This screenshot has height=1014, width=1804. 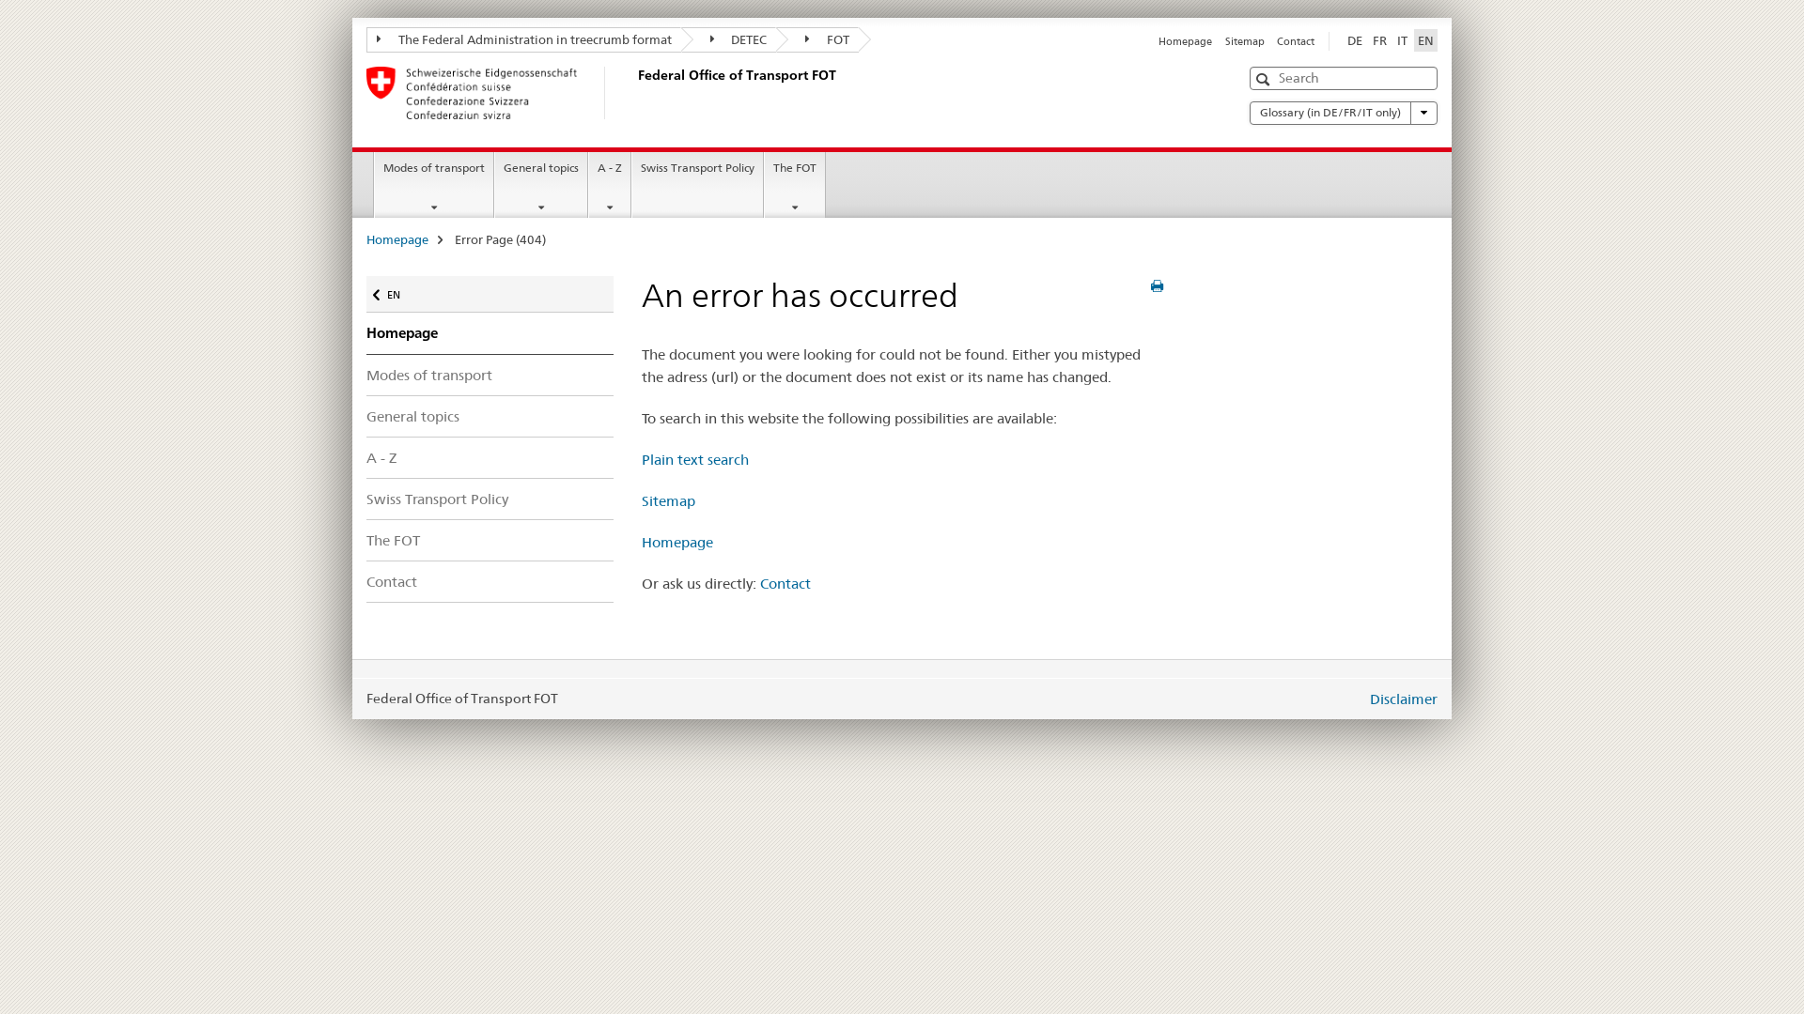 I want to click on IT, so click(x=1402, y=40).